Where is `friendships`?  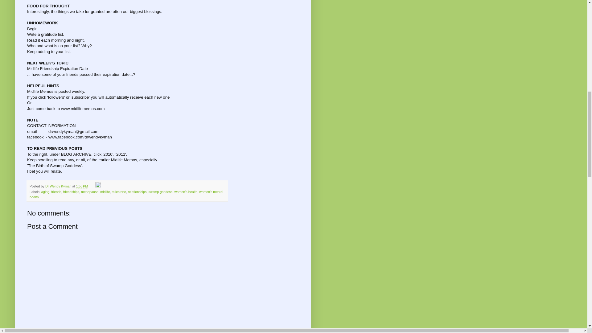 friendships is located at coordinates (71, 191).